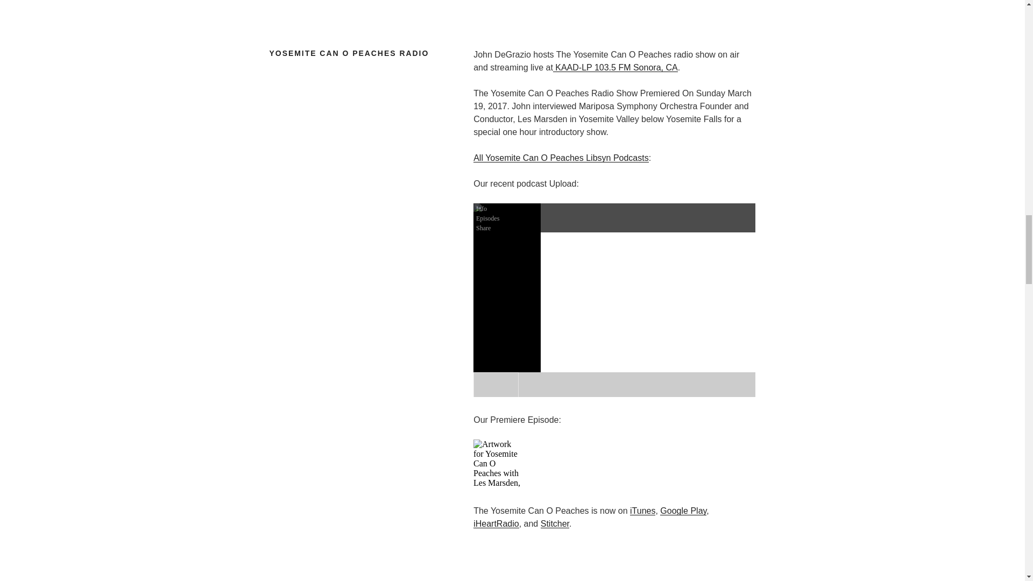 The image size is (1033, 581). Describe the element at coordinates (561, 158) in the screenshot. I see `All Yosemite Can O Peaches Libsyn Podcasts` at that location.